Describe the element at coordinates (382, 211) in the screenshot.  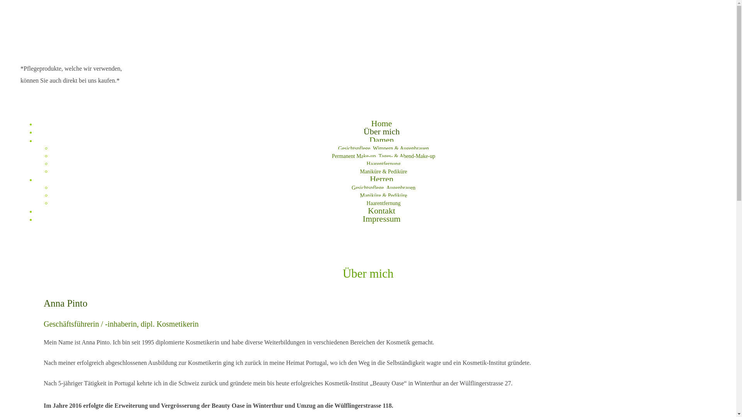
I see `Kontakt` at that location.